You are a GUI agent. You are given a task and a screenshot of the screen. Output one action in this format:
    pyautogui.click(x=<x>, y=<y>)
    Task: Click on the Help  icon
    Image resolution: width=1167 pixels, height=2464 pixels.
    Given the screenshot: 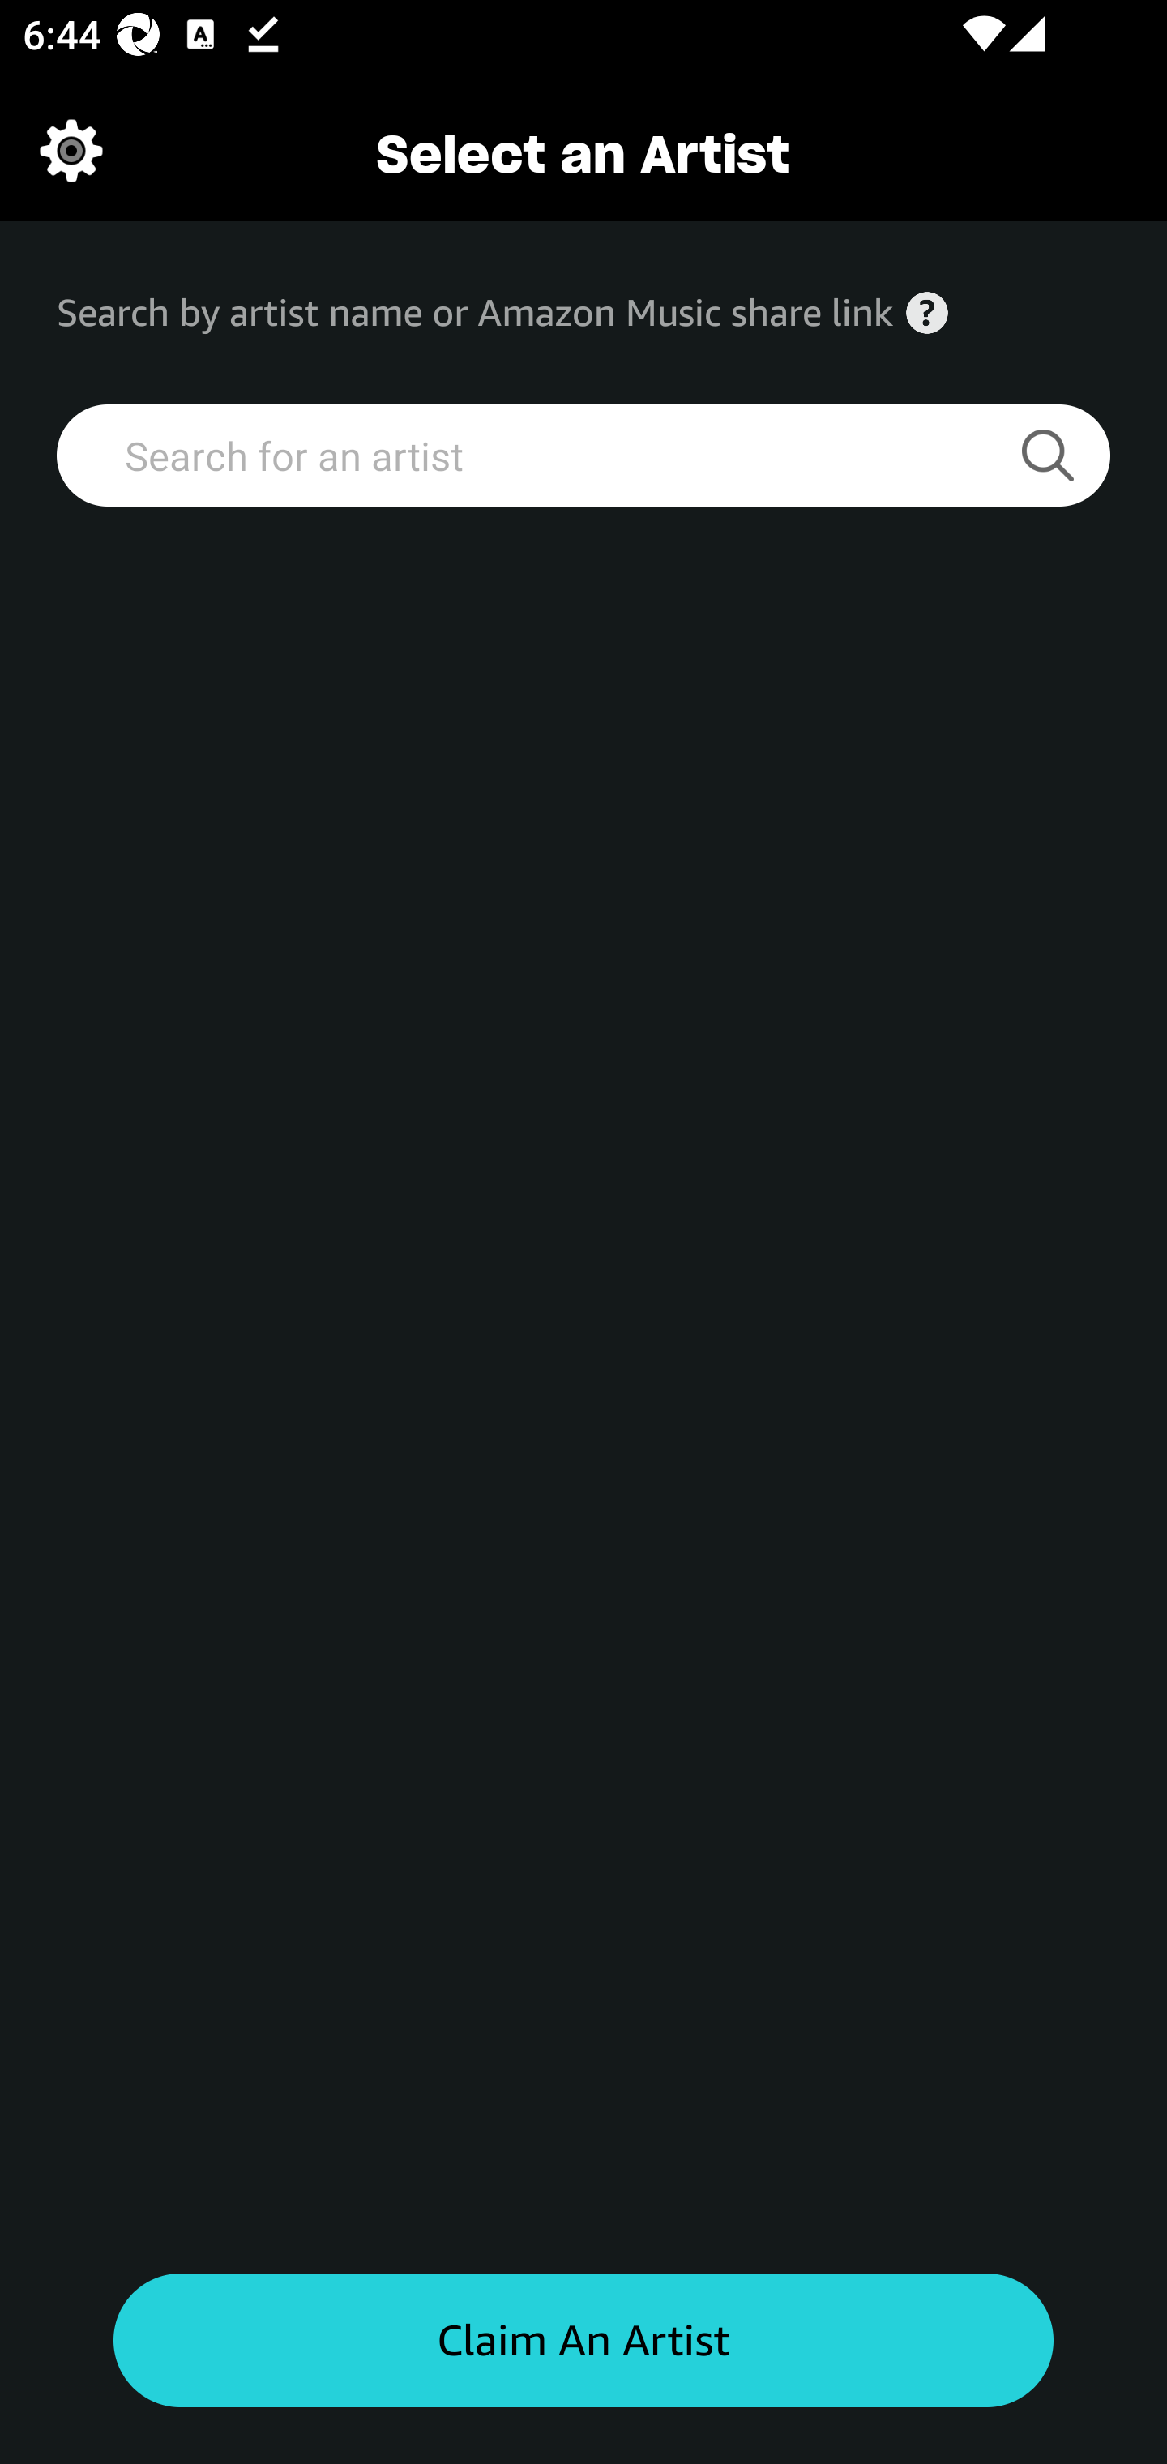 What is the action you would take?
    pyautogui.click(x=927, y=313)
    